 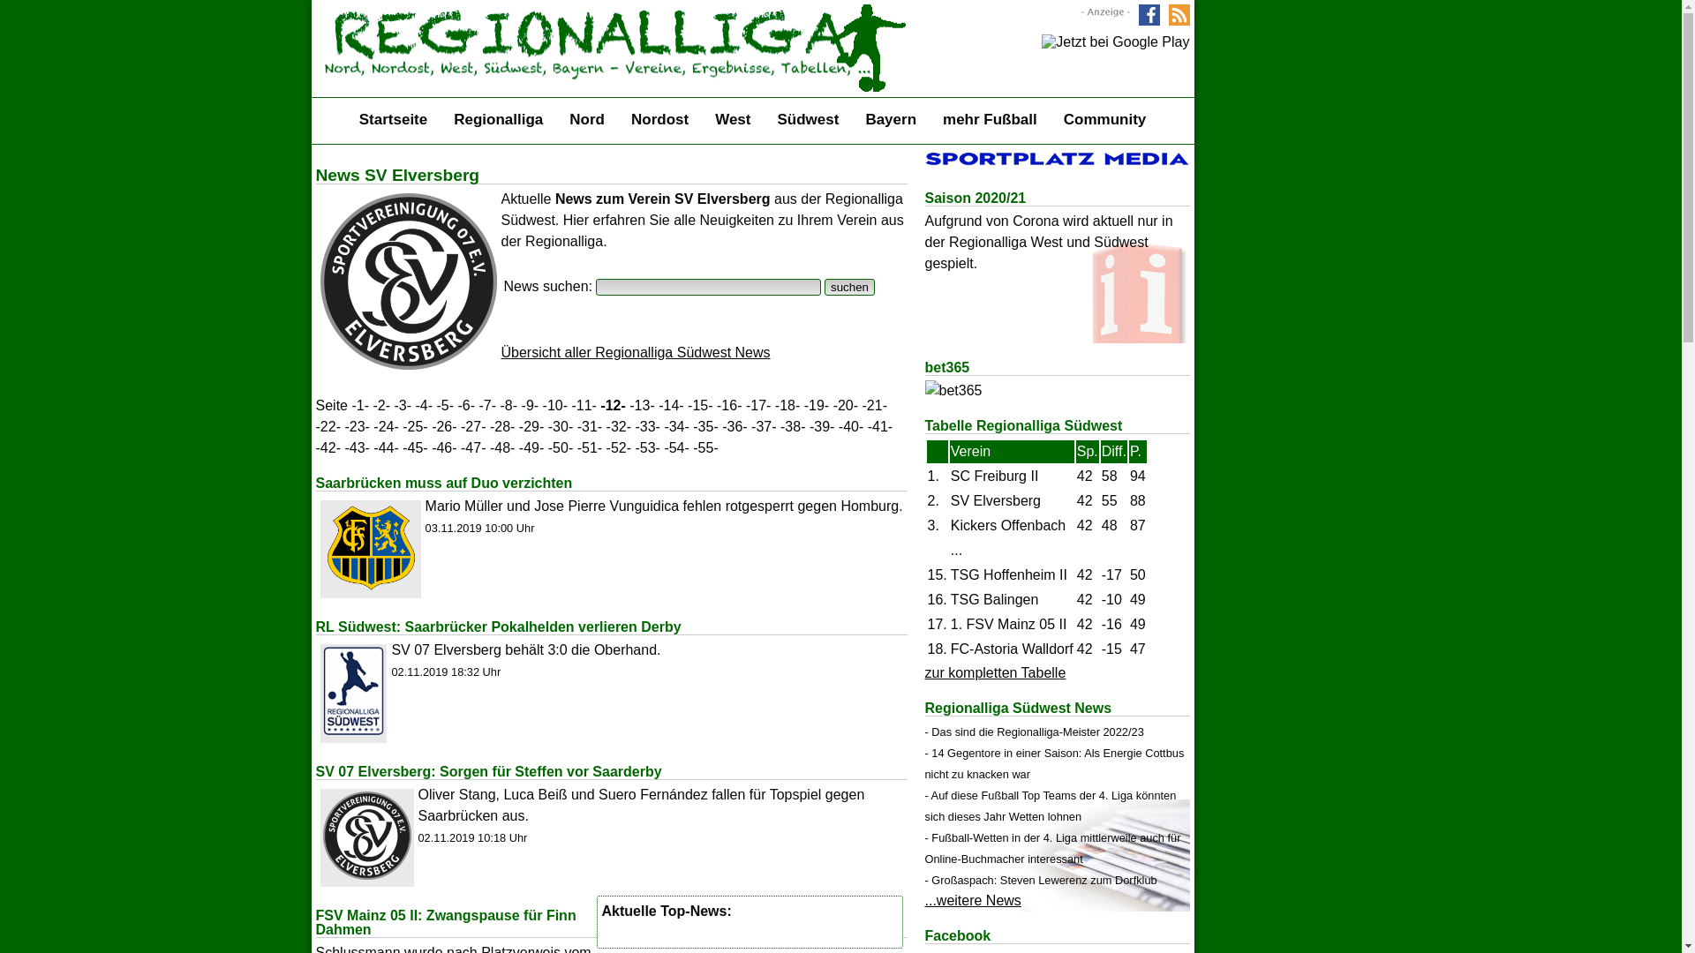 What do you see at coordinates (846, 406) in the screenshot?
I see `-20-` at bounding box center [846, 406].